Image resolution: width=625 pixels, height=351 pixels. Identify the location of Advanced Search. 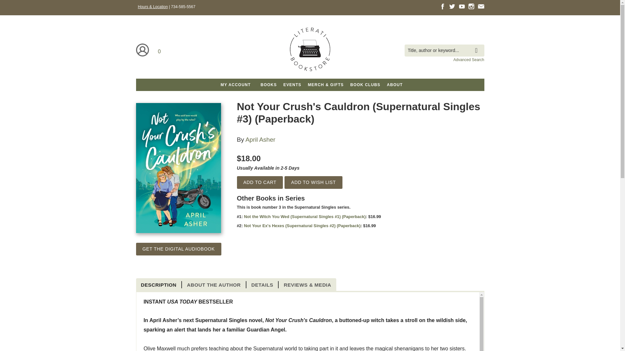
(469, 60).